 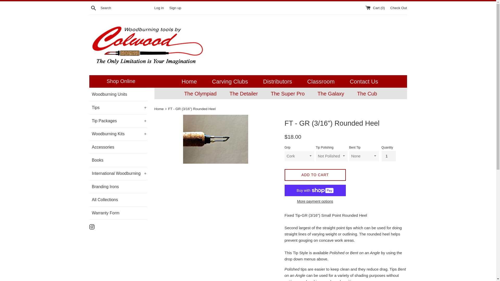 What do you see at coordinates (243, 94) in the screenshot?
I see `The Detailer` at bounding box center [243, 94].